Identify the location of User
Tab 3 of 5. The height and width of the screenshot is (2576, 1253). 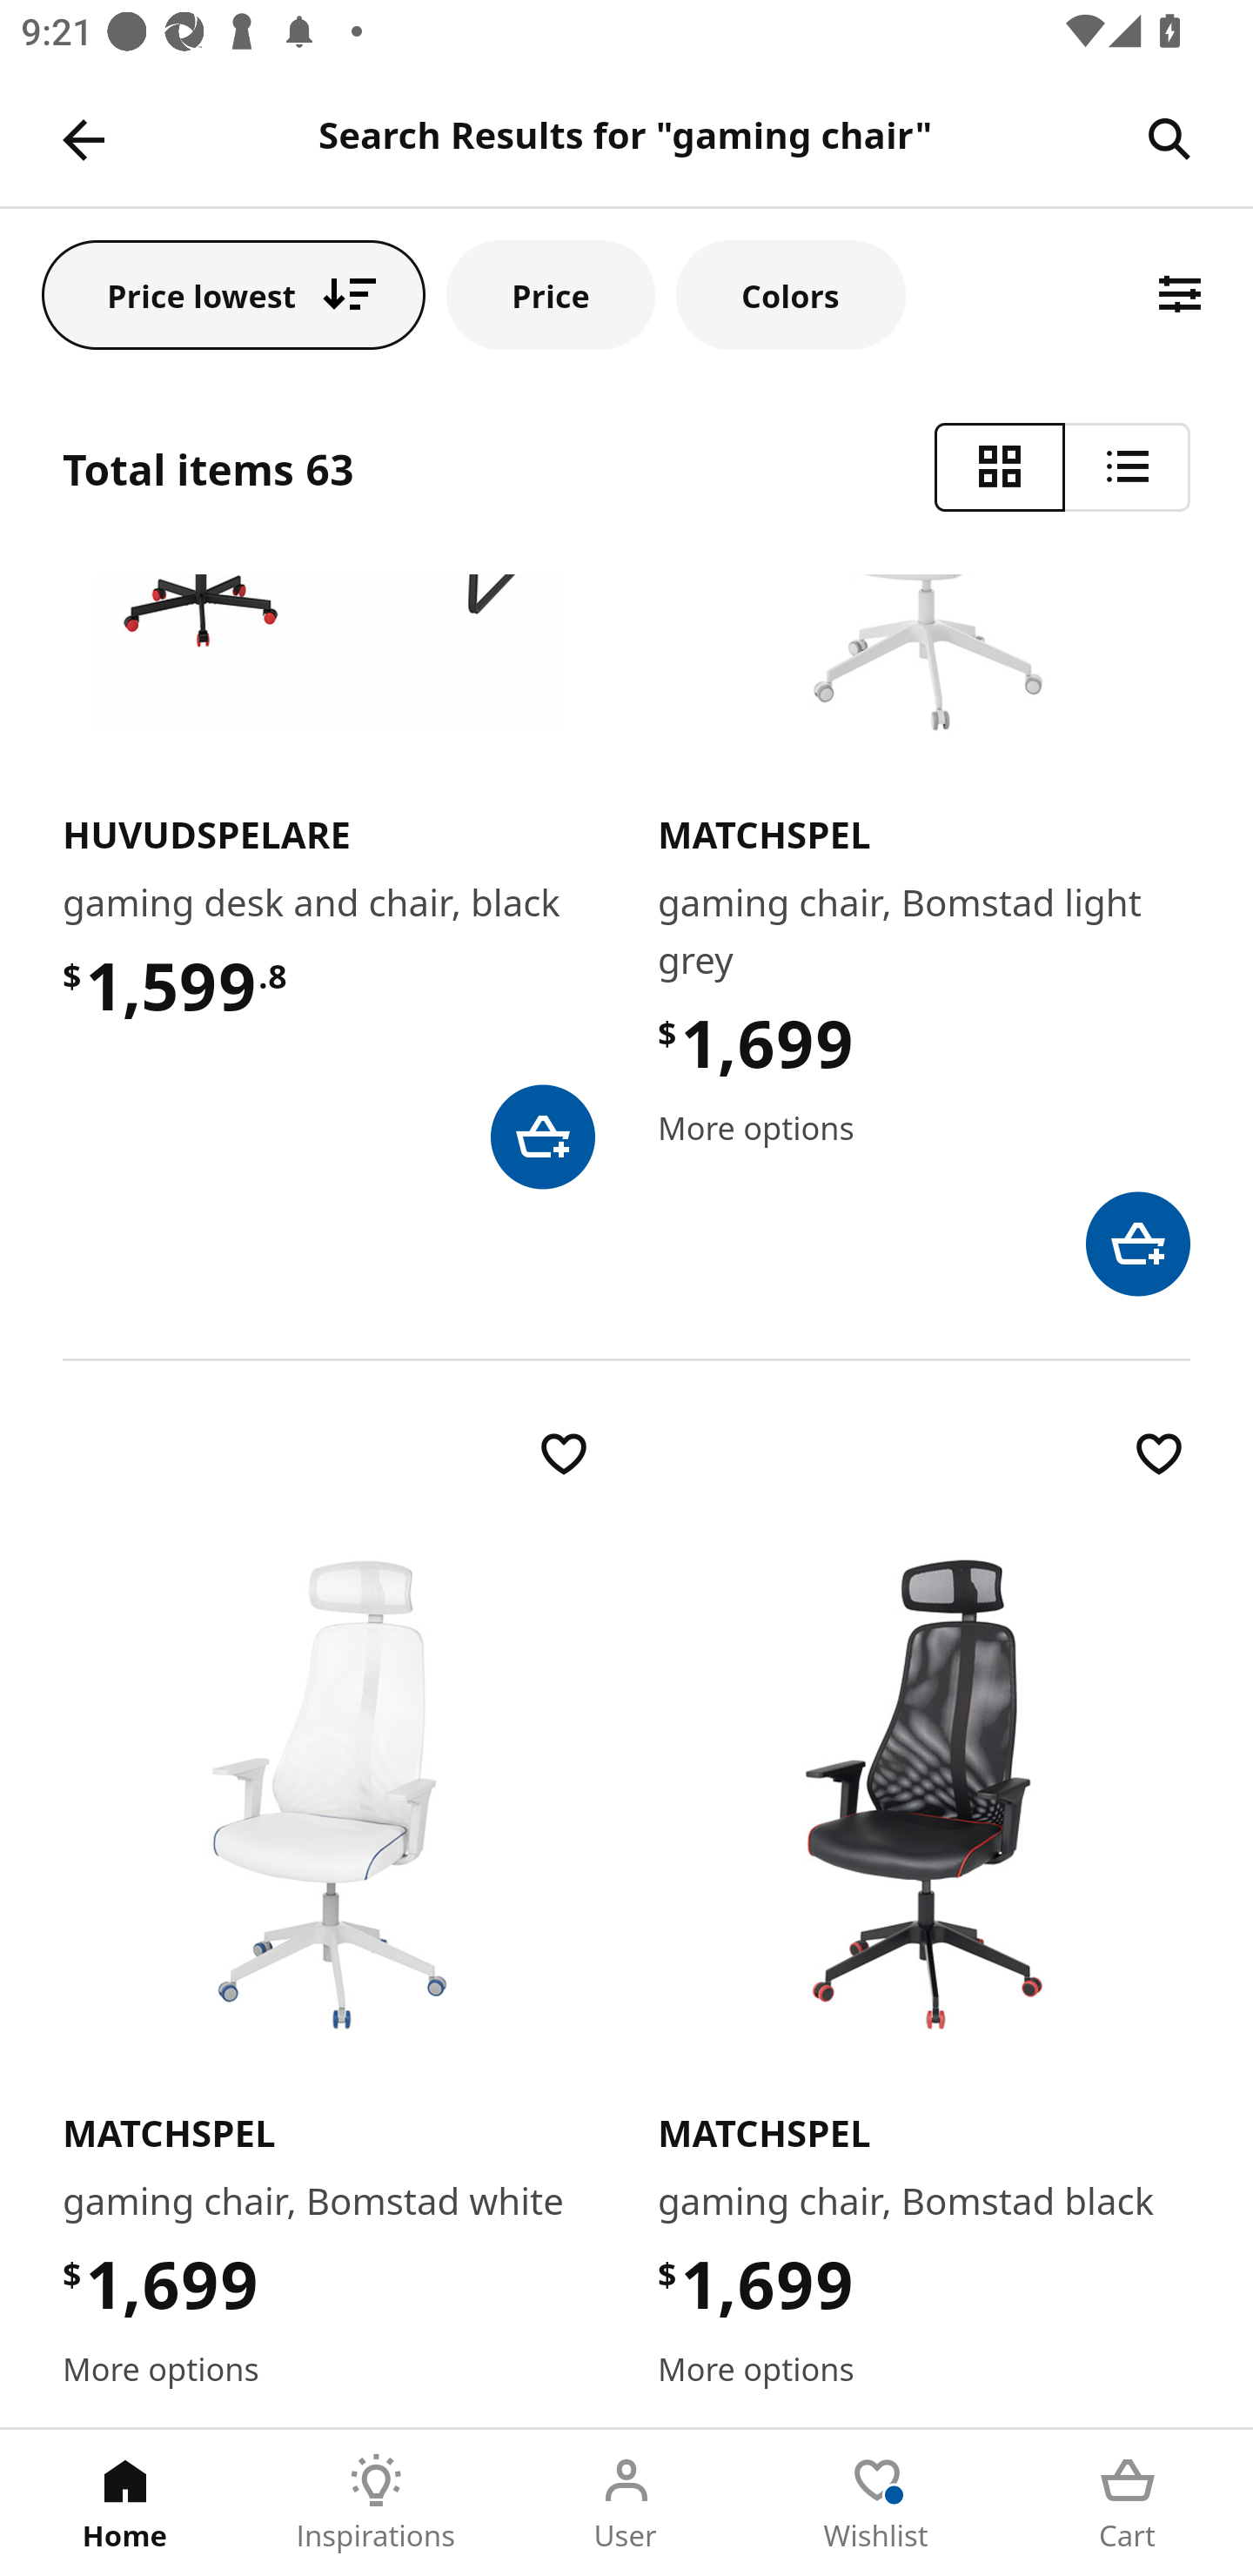
(626, 2503).